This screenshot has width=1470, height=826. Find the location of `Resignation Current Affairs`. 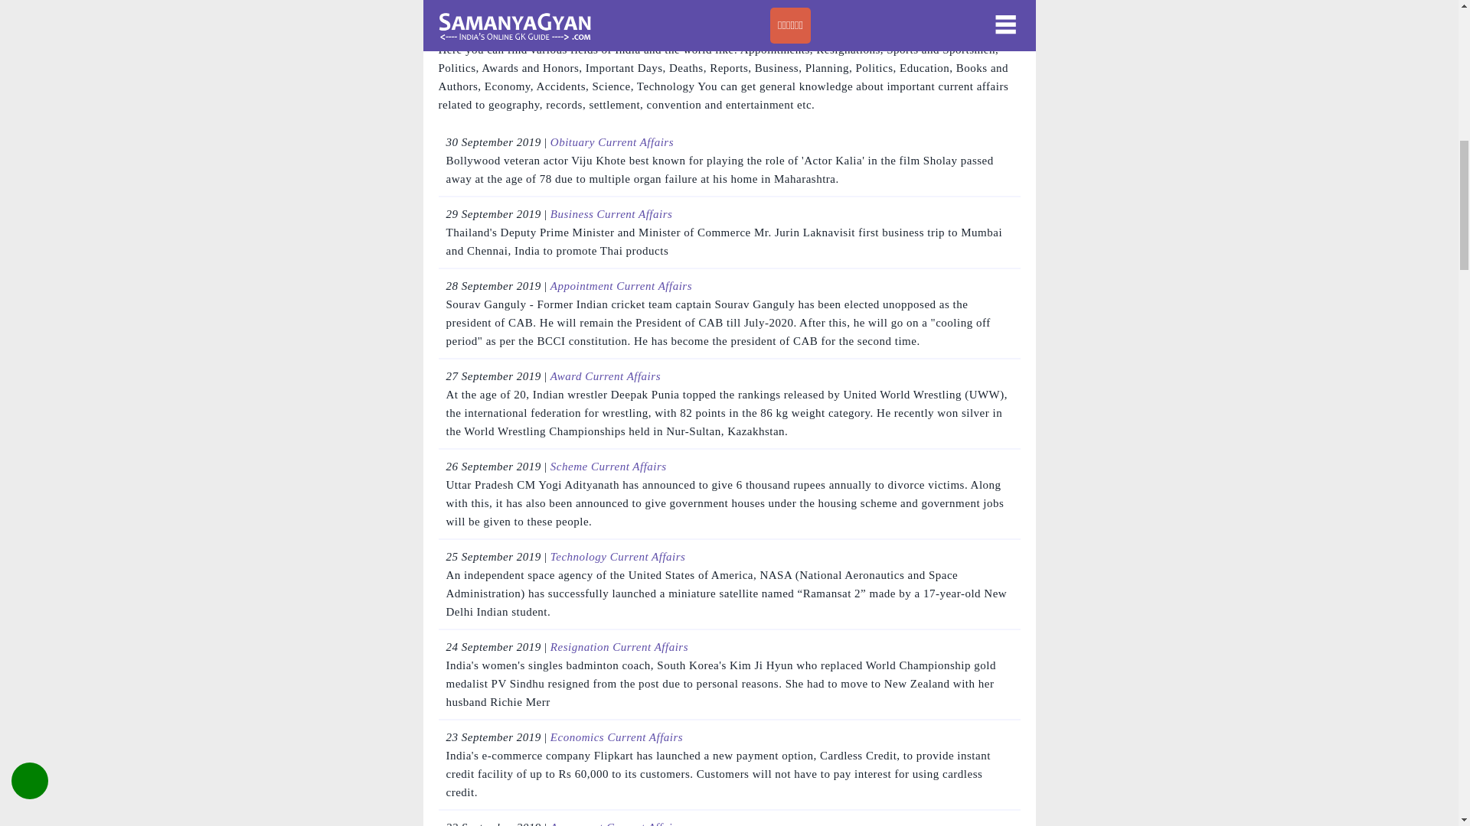

Resignation Current Affairs is located at coordinates (619, 647).